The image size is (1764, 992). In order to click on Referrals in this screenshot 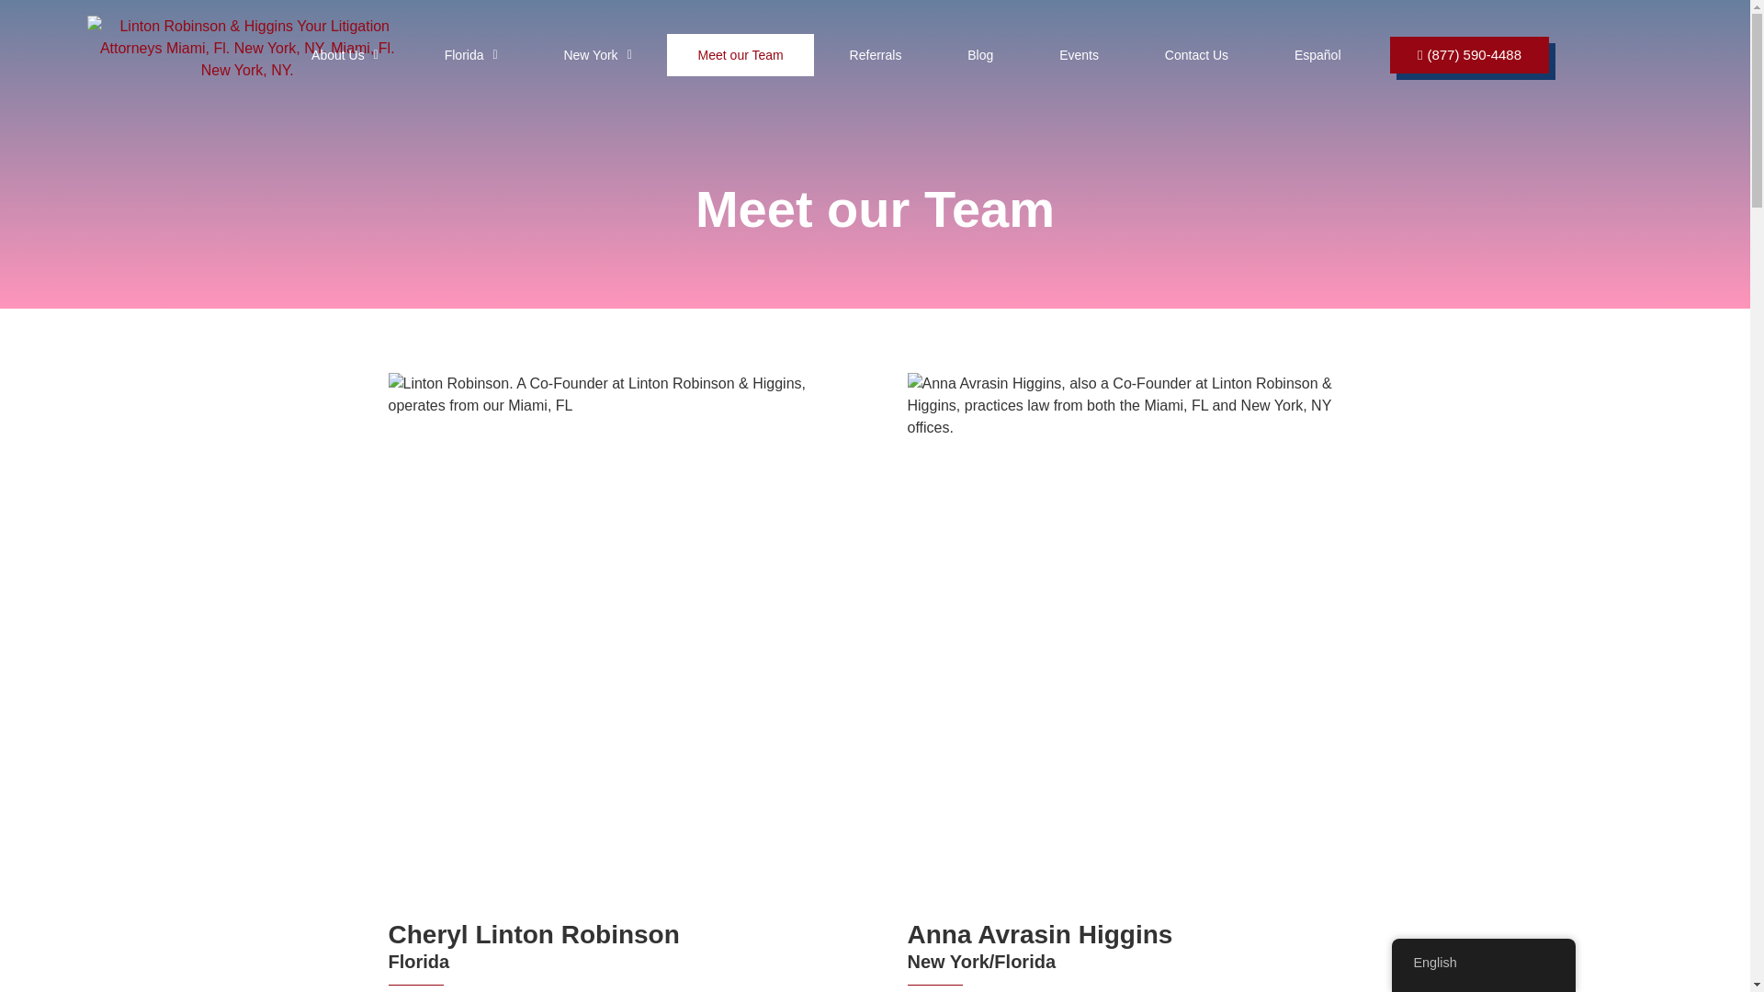, I will do `click(875, 55)`.